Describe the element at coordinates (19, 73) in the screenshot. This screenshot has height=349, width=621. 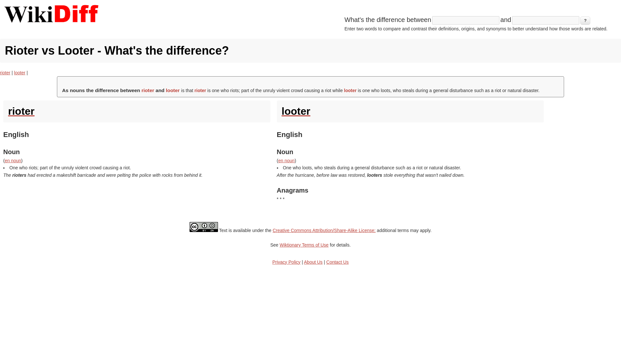
I see `looter` at that location.